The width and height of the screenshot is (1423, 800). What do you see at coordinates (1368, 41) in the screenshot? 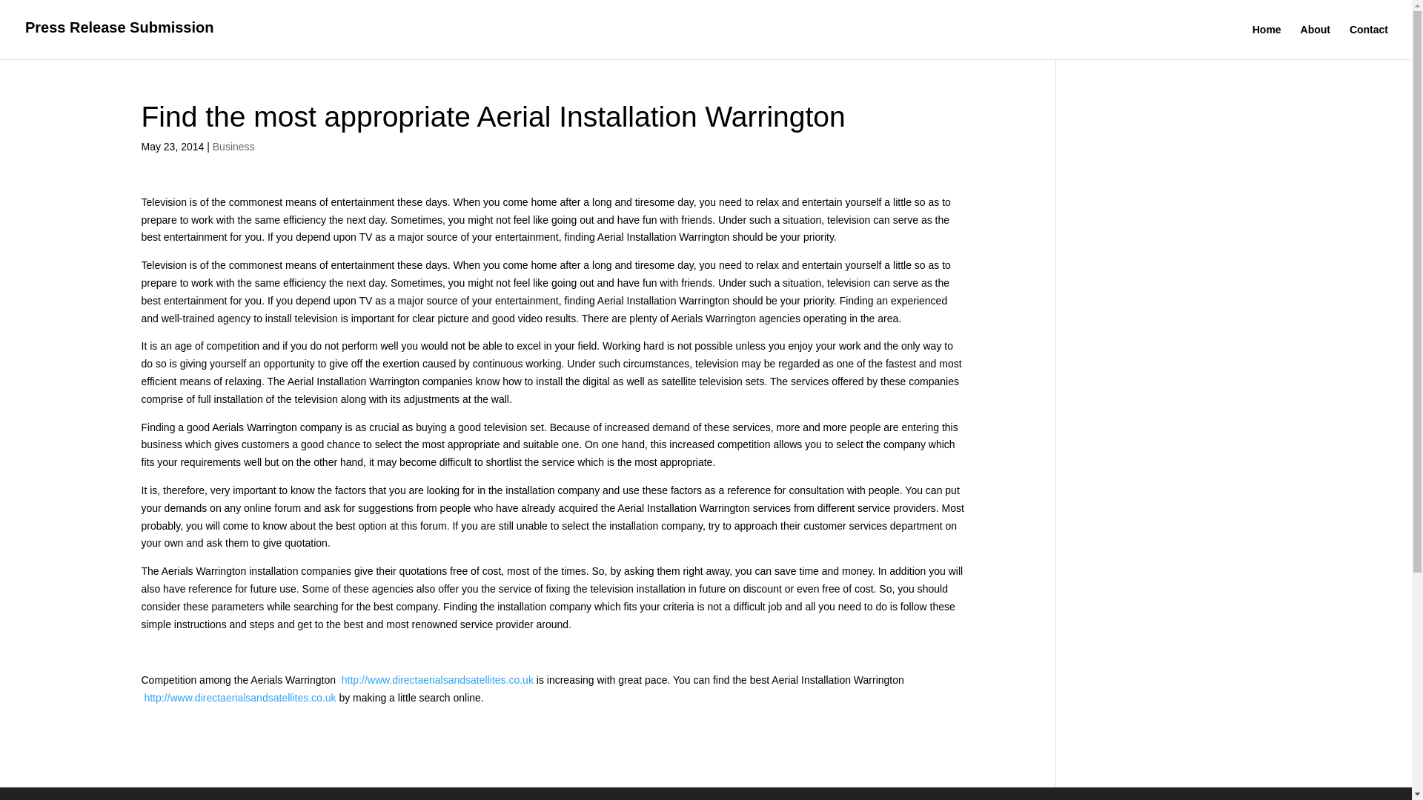
I see `Contact` at bounding box center [1368, 41].